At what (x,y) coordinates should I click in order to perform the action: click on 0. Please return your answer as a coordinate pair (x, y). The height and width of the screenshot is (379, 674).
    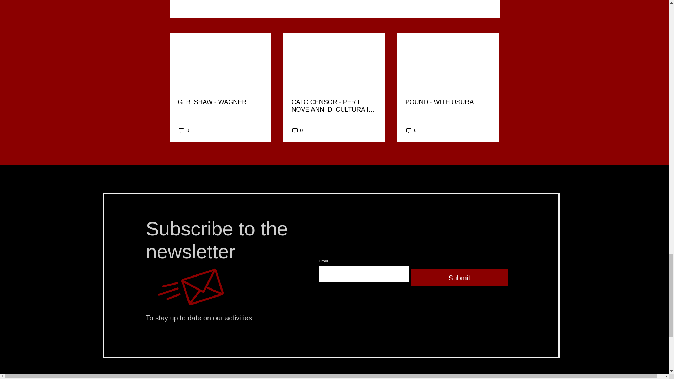
    Looking at the image, I should click on (411, 131).